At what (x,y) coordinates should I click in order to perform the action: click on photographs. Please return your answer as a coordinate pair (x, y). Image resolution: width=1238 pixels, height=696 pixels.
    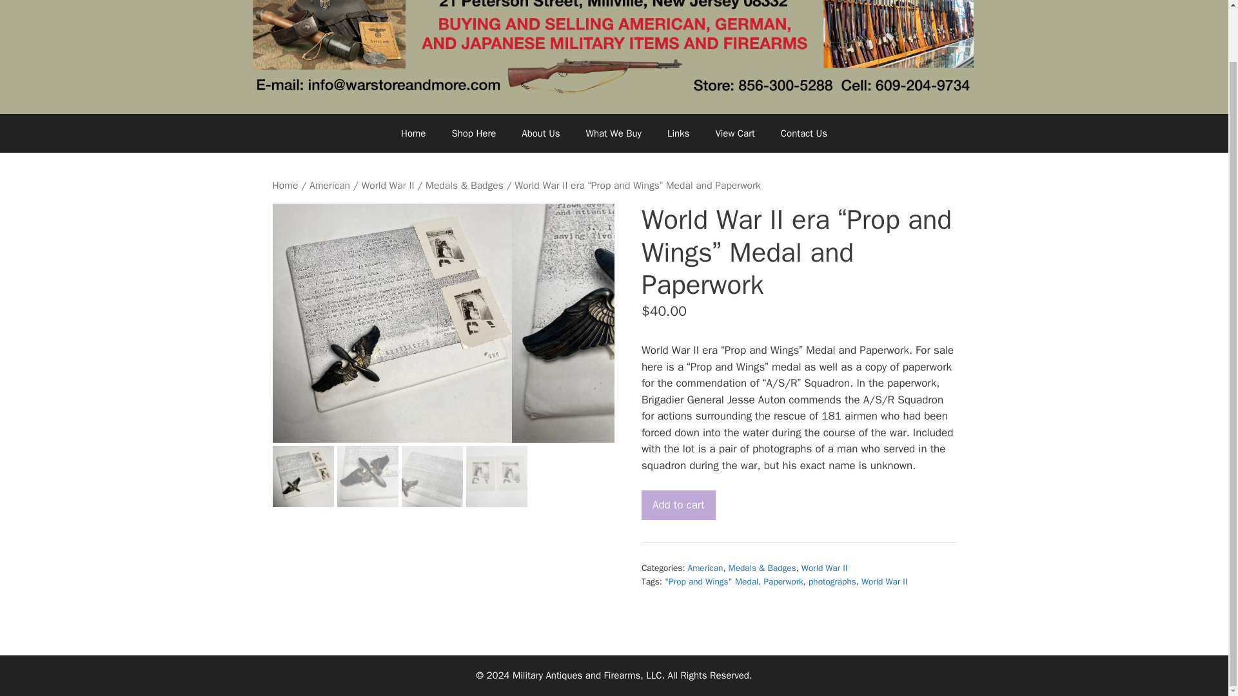
    Looking at the image, I should click on (832, 581).